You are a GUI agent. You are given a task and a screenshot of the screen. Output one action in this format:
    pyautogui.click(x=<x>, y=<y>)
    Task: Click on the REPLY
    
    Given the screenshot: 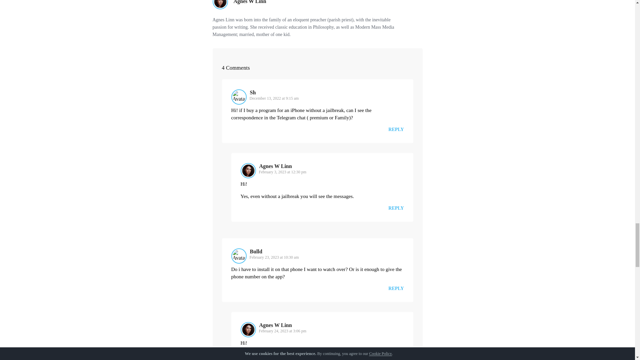 What is the action you would take?
    pyautogui.click(x=396, y=129)
    